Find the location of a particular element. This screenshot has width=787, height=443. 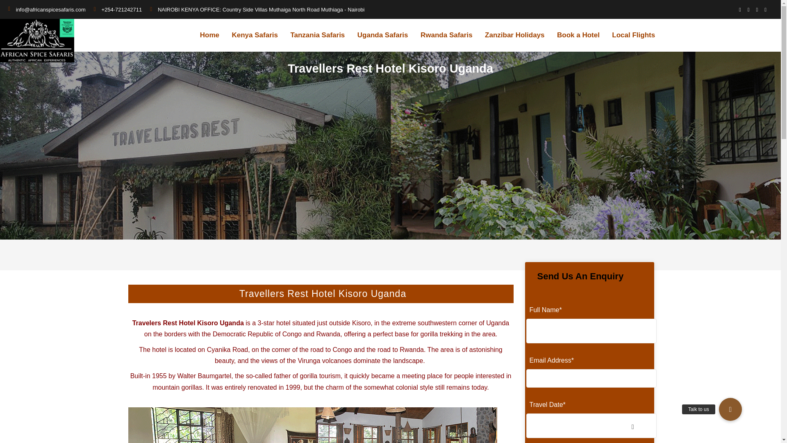

Local Flights is located at coordinates (634, 35).